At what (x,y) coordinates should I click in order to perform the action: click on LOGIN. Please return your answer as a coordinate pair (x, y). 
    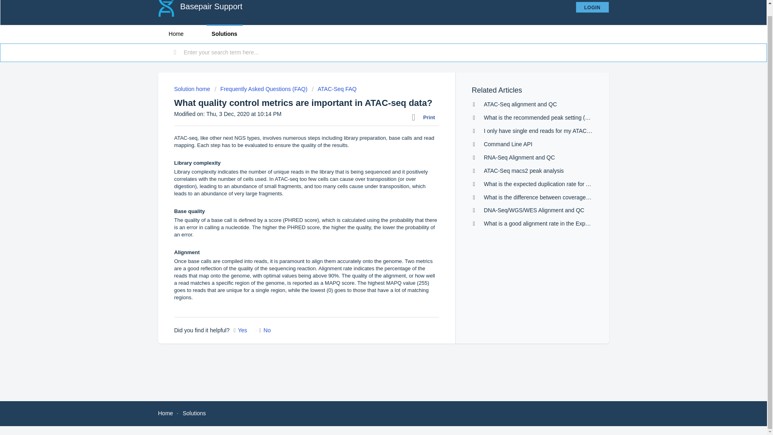
    Looking at the image, I should click on (592, 7).